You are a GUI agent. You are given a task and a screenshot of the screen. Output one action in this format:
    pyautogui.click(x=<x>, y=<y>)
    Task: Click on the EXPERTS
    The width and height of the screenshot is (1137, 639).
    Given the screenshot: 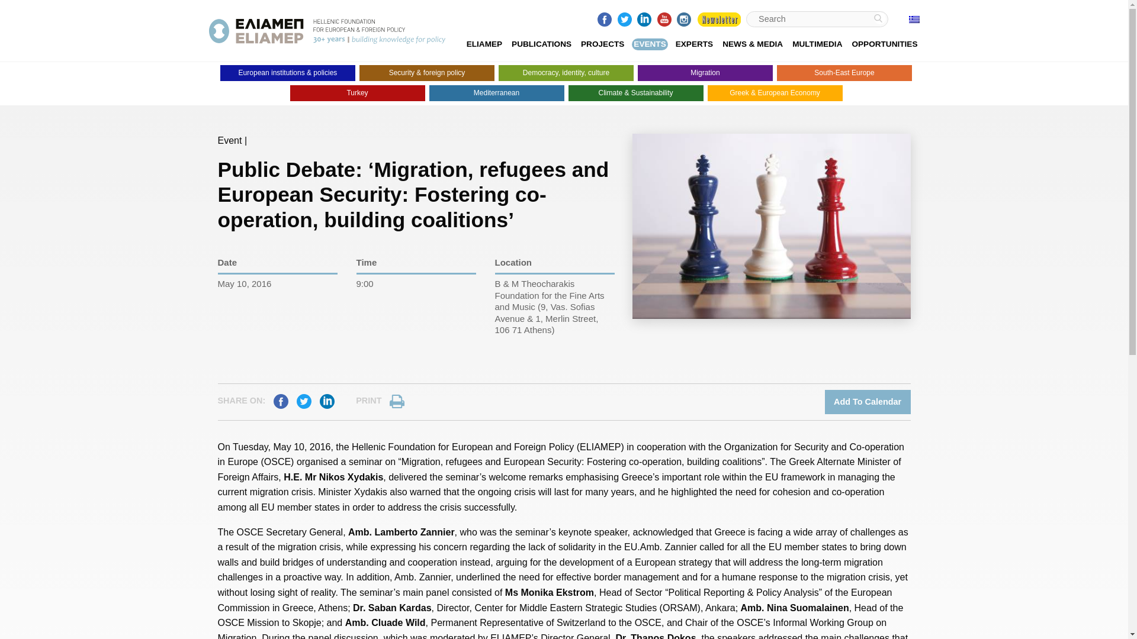 What is the action you would take?
    pyautogui.click(x=694, y=44)
    